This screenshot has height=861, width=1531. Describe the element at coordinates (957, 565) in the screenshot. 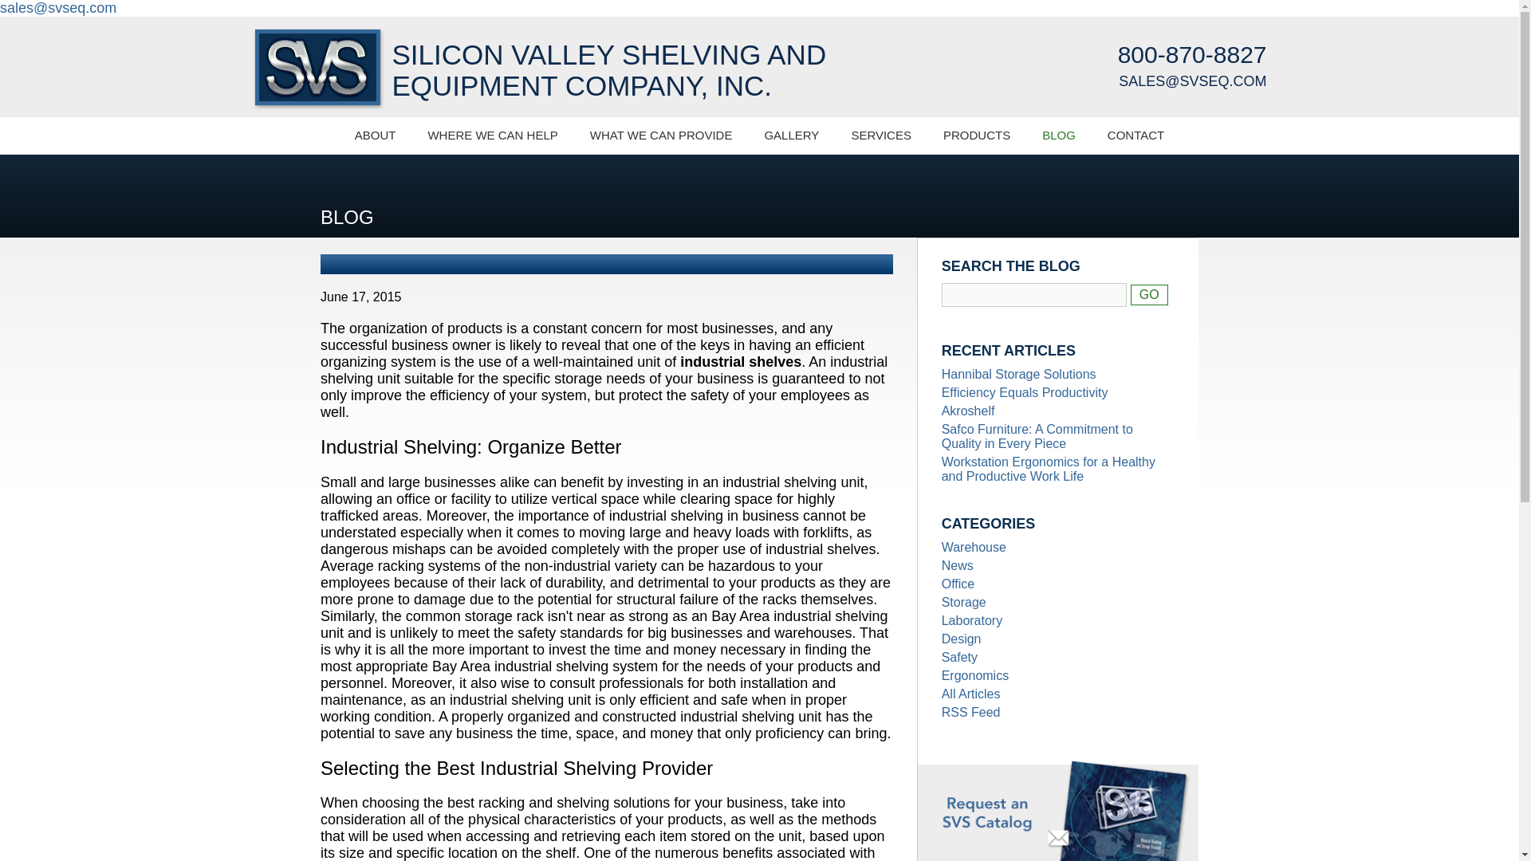

I see `Efficiency Equals Productivity` at that location.